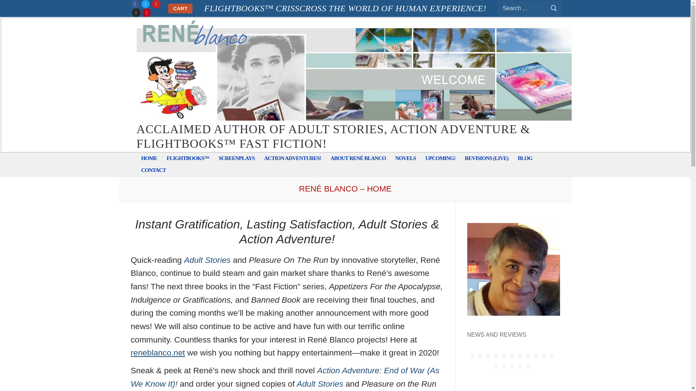 This screenshot has width=696, height=391. What do you see at coordinates (146, 13) in the screenshot?
I see `Pinterest` at bounding box center [146, 13].